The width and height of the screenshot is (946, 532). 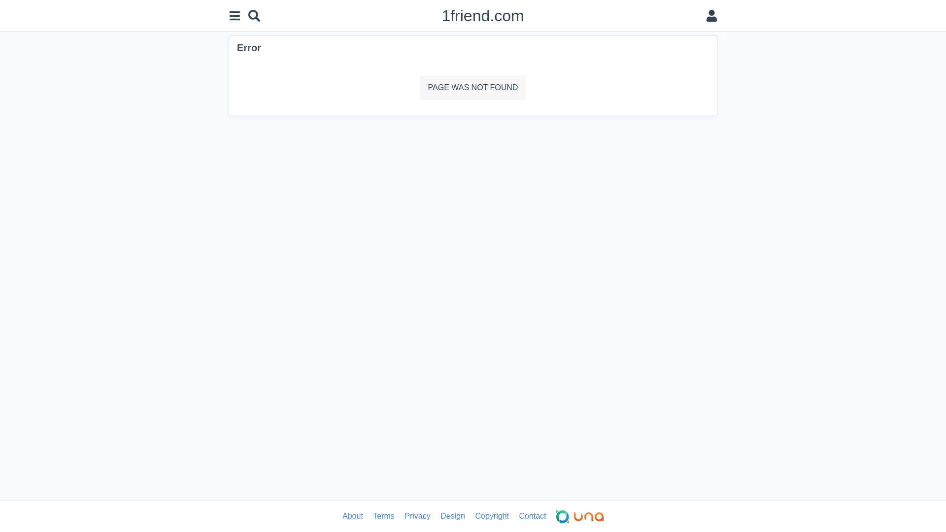 What do you see at coordinates (580, 516) in the screenshot?
I see `Powered by UNA Community Management System` at bounding box center [580, 516].